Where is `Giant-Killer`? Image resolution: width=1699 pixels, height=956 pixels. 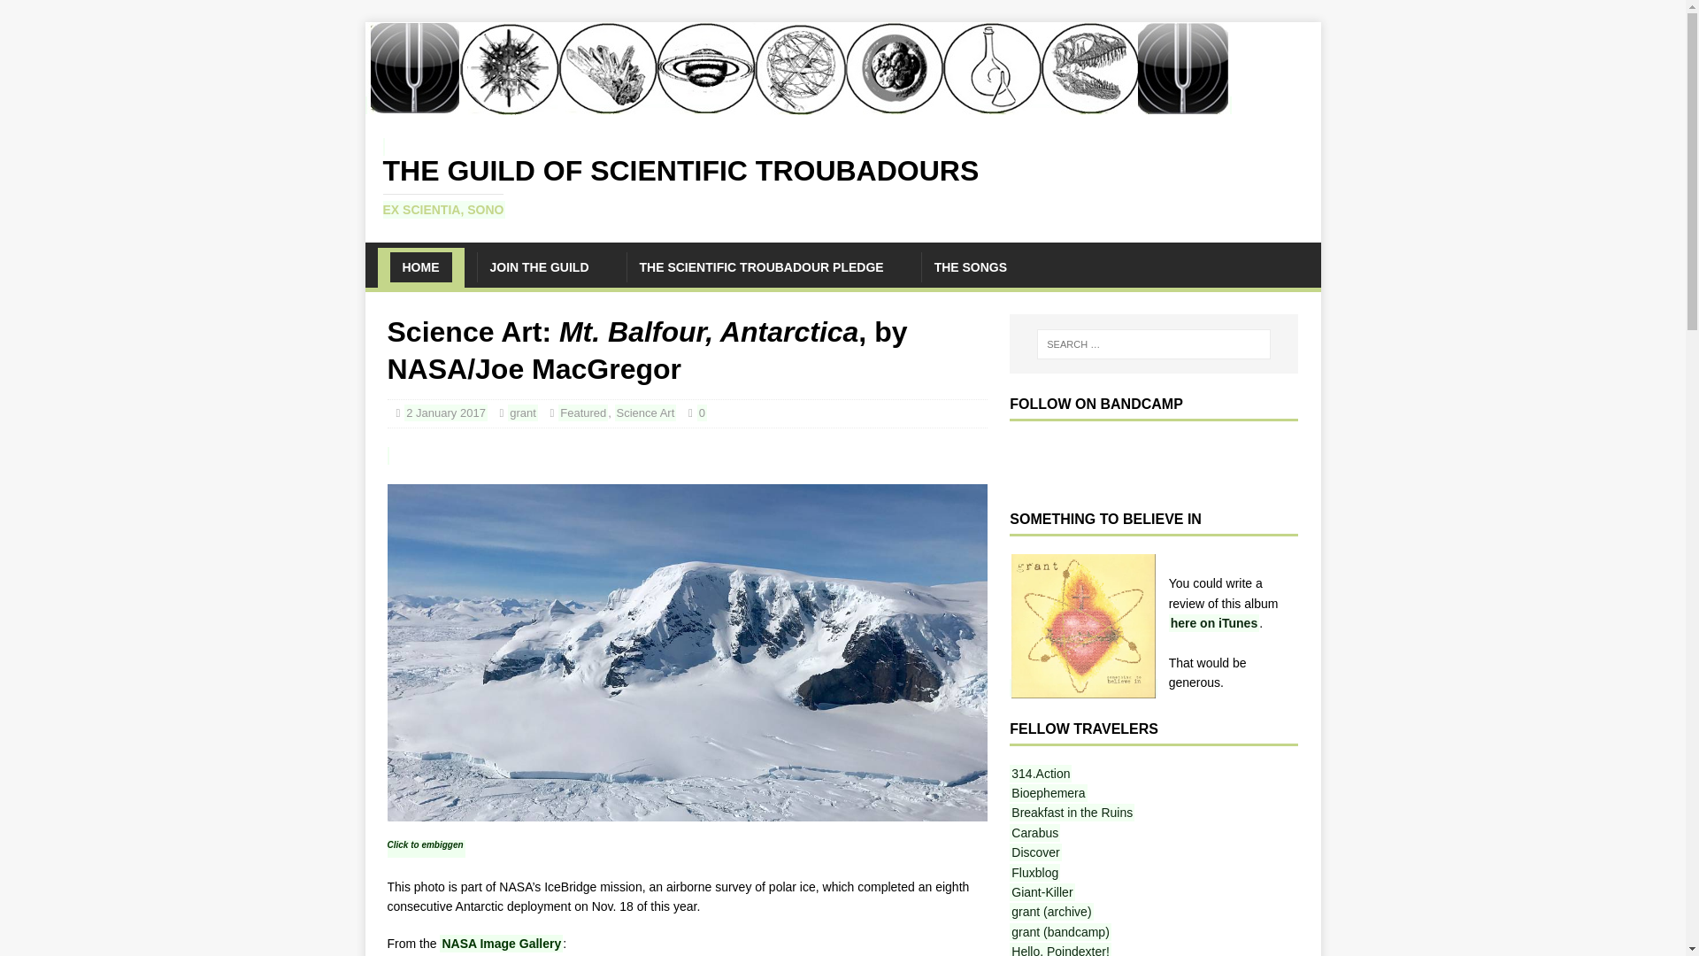
Giant-Killer is located at coordinates (842, 178).